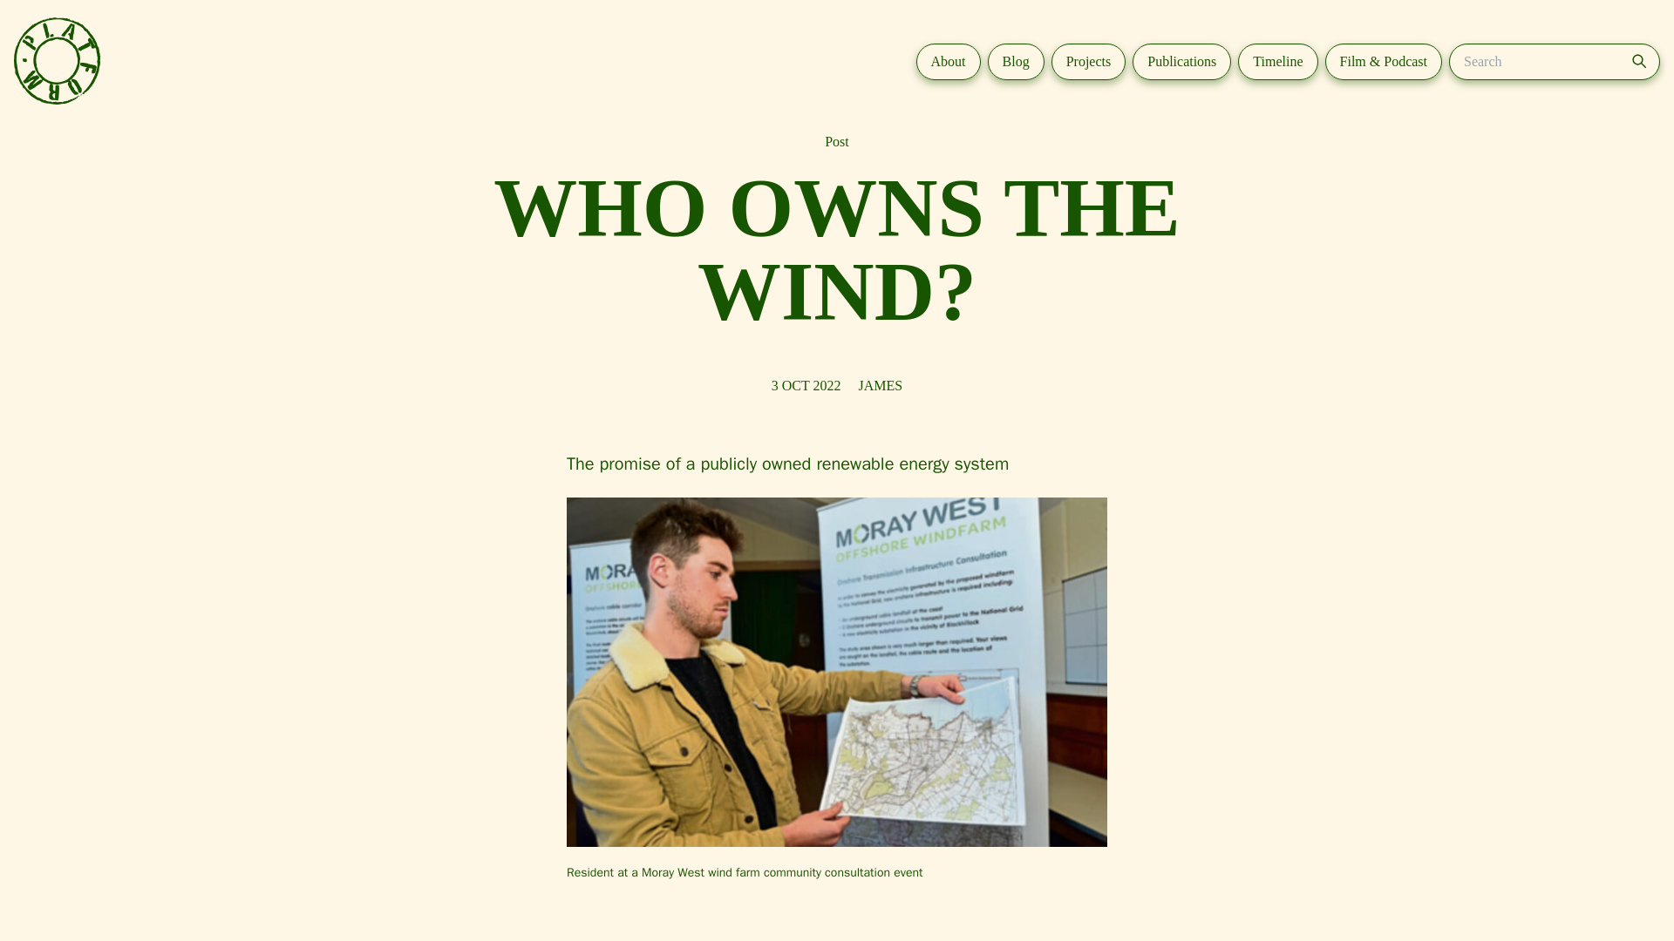  What do you see at coordinates (1016, 61) in the screenshot?
I see `Blog` at bounding box center [1016, 61].